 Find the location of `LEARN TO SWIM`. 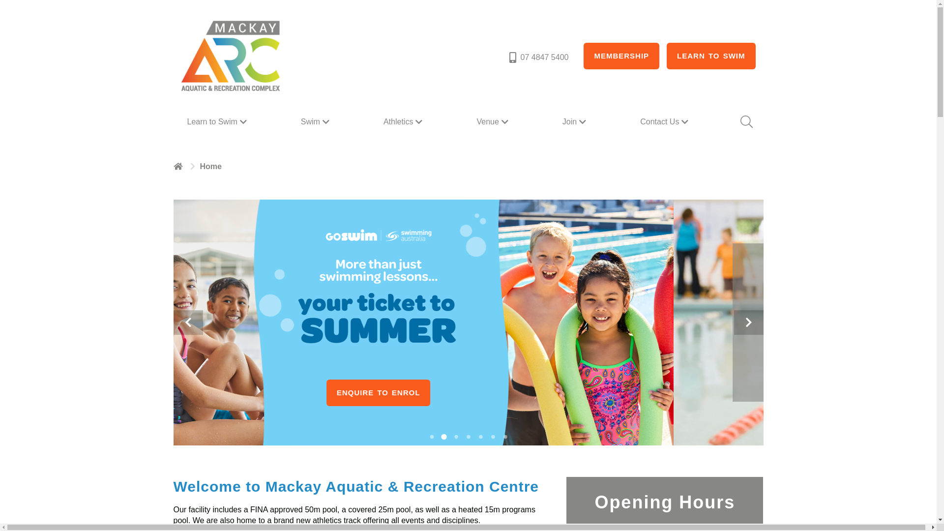

LEARN TO SWIM is located at coordinates (711, 56).